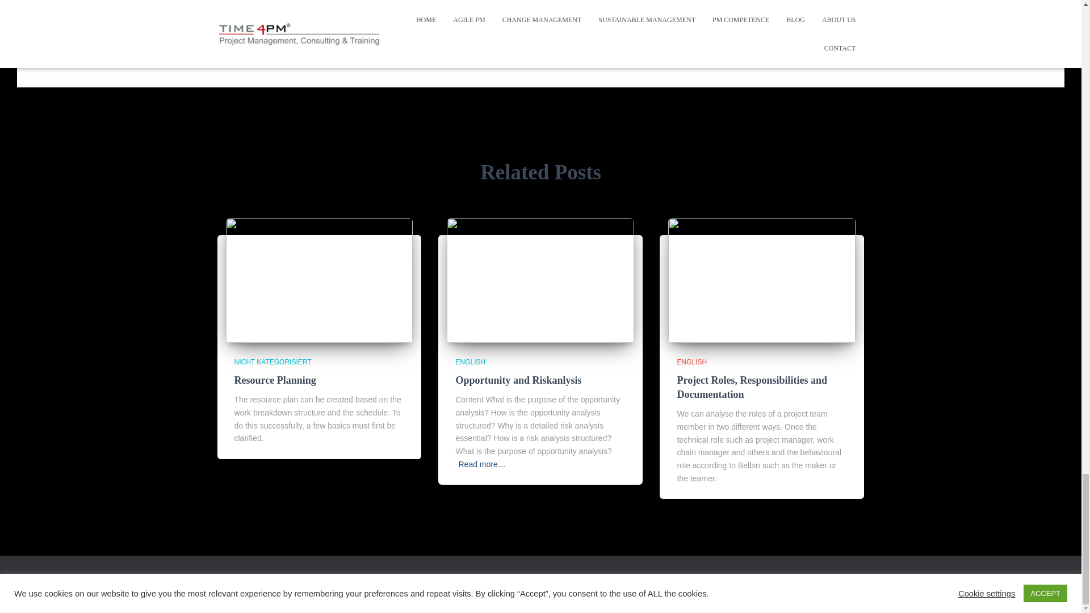  What do you see at coordinates (518, 380) in the screenshot?
I see `Opportunity and Riskanlysis` at bounding box center [518, 380].